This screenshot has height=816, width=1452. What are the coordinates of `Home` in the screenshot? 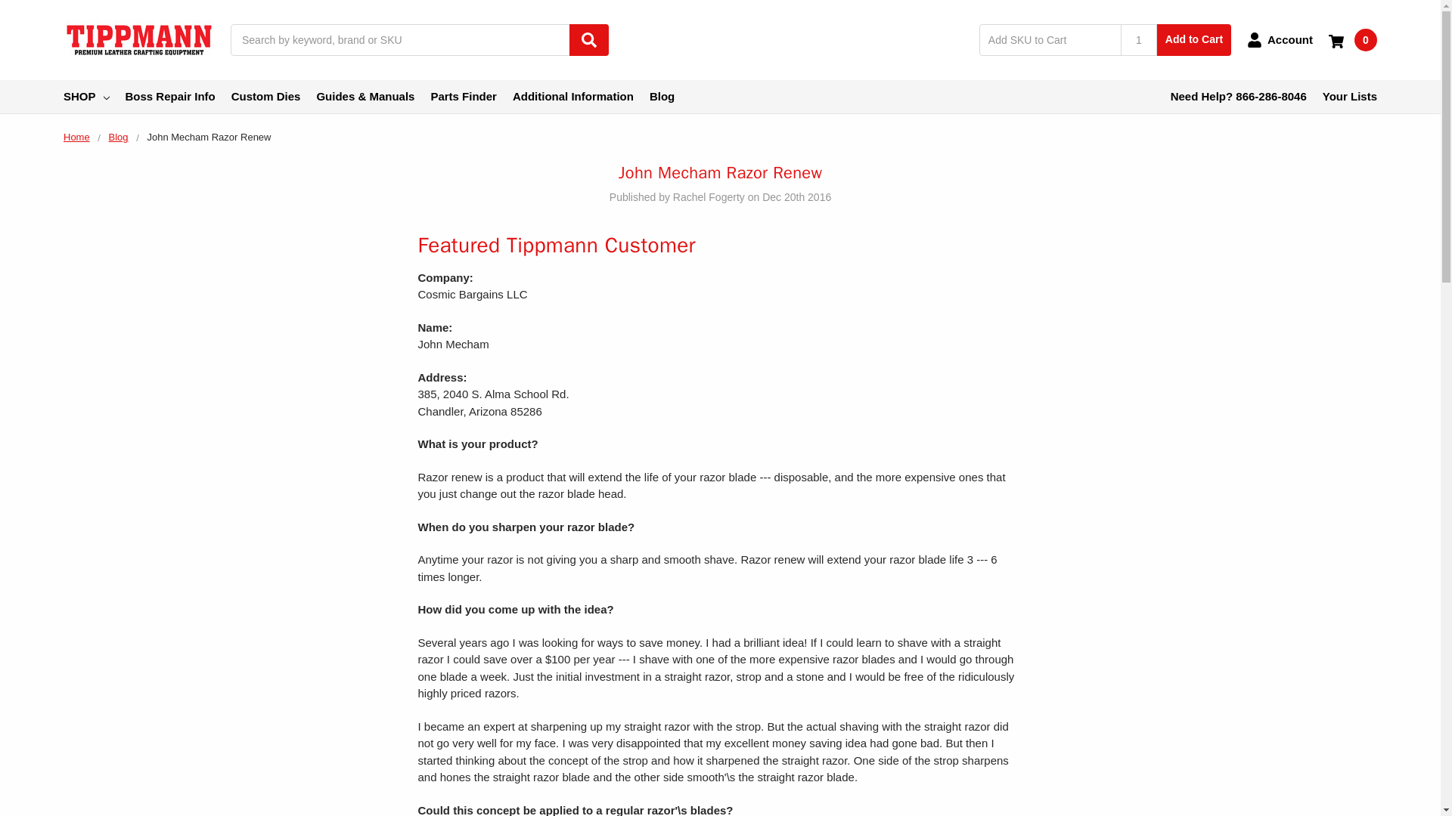 It's located at (77, 137).